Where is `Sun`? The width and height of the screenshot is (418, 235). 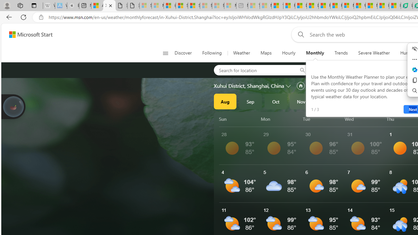 Sun is located at coordinates (239, 119).